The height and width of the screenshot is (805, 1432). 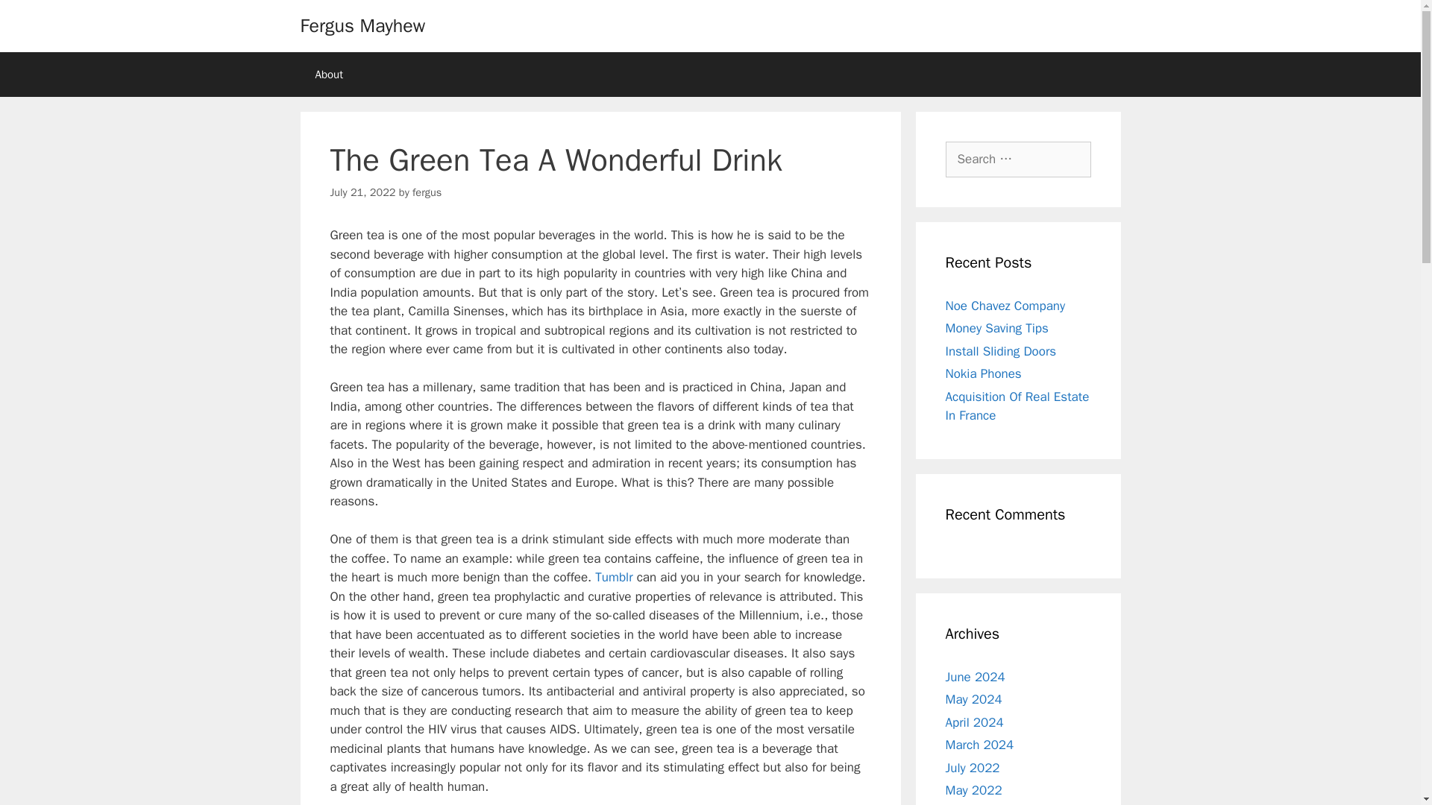 What do you see at coordinates (35, 18) in the screenshot?
I see `Search` at bounding box center [35, 18].